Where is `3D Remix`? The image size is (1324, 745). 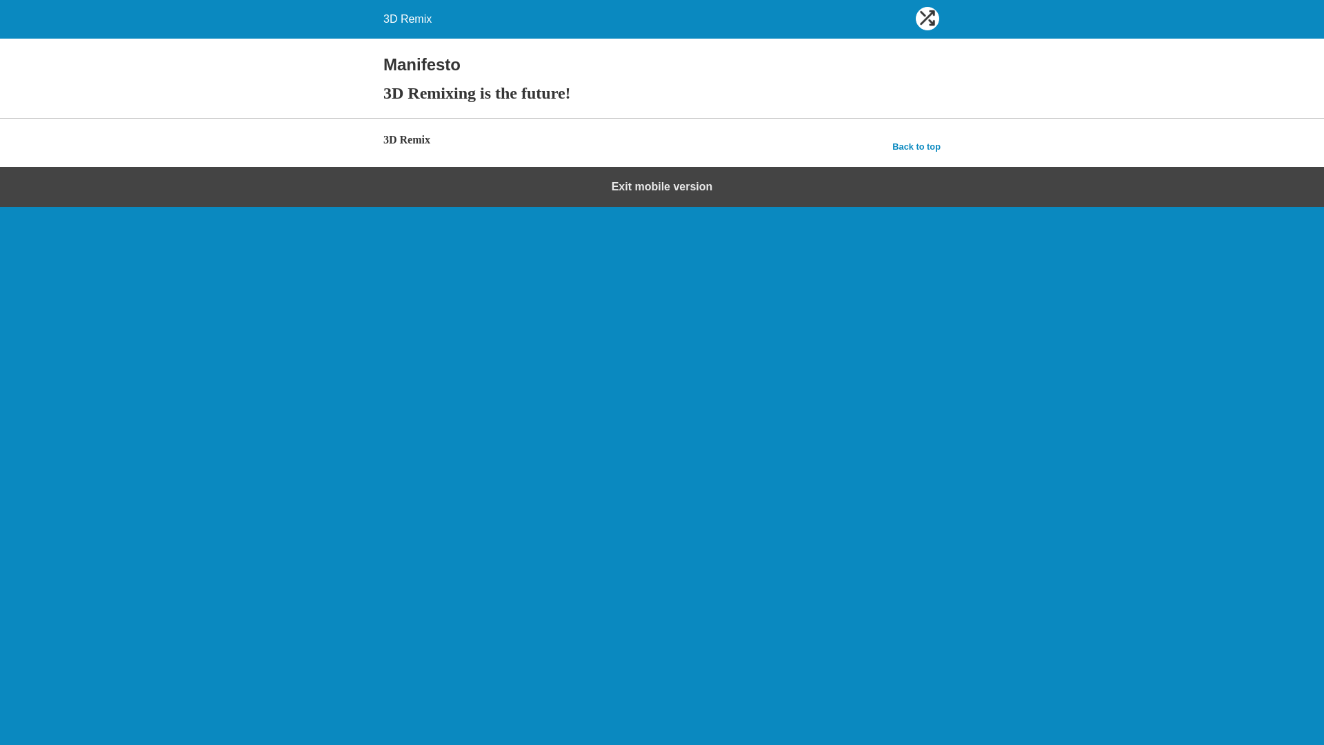
3D Remix is located at coordinates (408, 19).